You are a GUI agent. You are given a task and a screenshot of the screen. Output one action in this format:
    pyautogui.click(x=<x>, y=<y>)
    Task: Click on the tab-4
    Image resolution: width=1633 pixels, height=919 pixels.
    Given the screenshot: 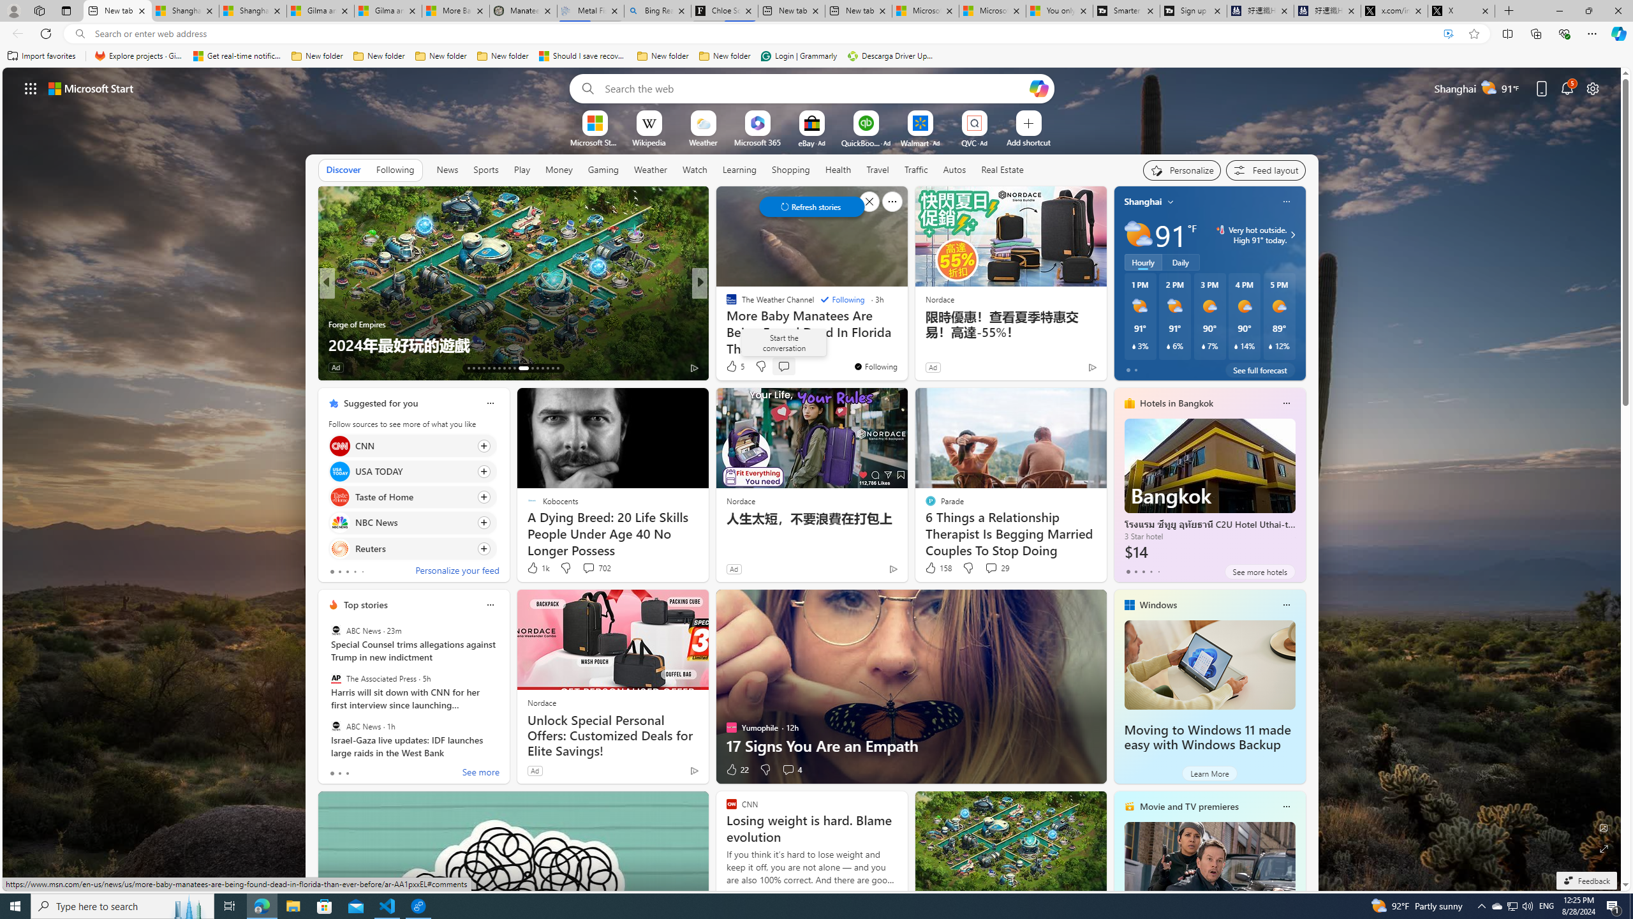 What is the action you would take?
    pyautogui.click(x=1158, y=571)
    